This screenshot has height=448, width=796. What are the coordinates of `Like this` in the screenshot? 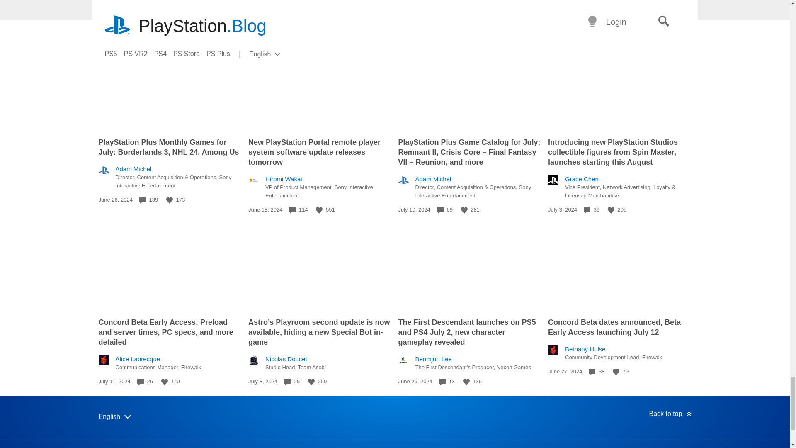 It's located at (319, 210).